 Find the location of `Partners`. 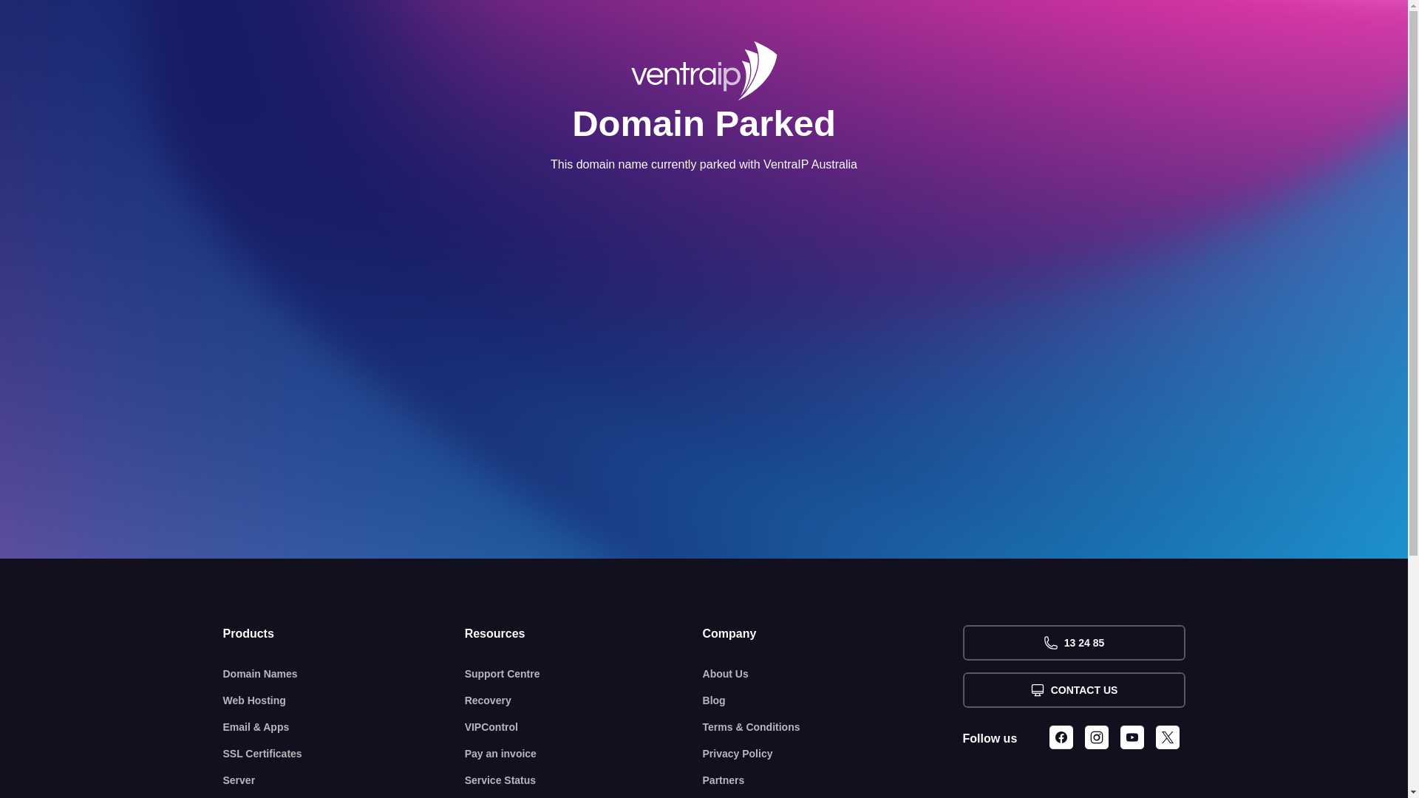

Partners is located at coordinates (833, 780).